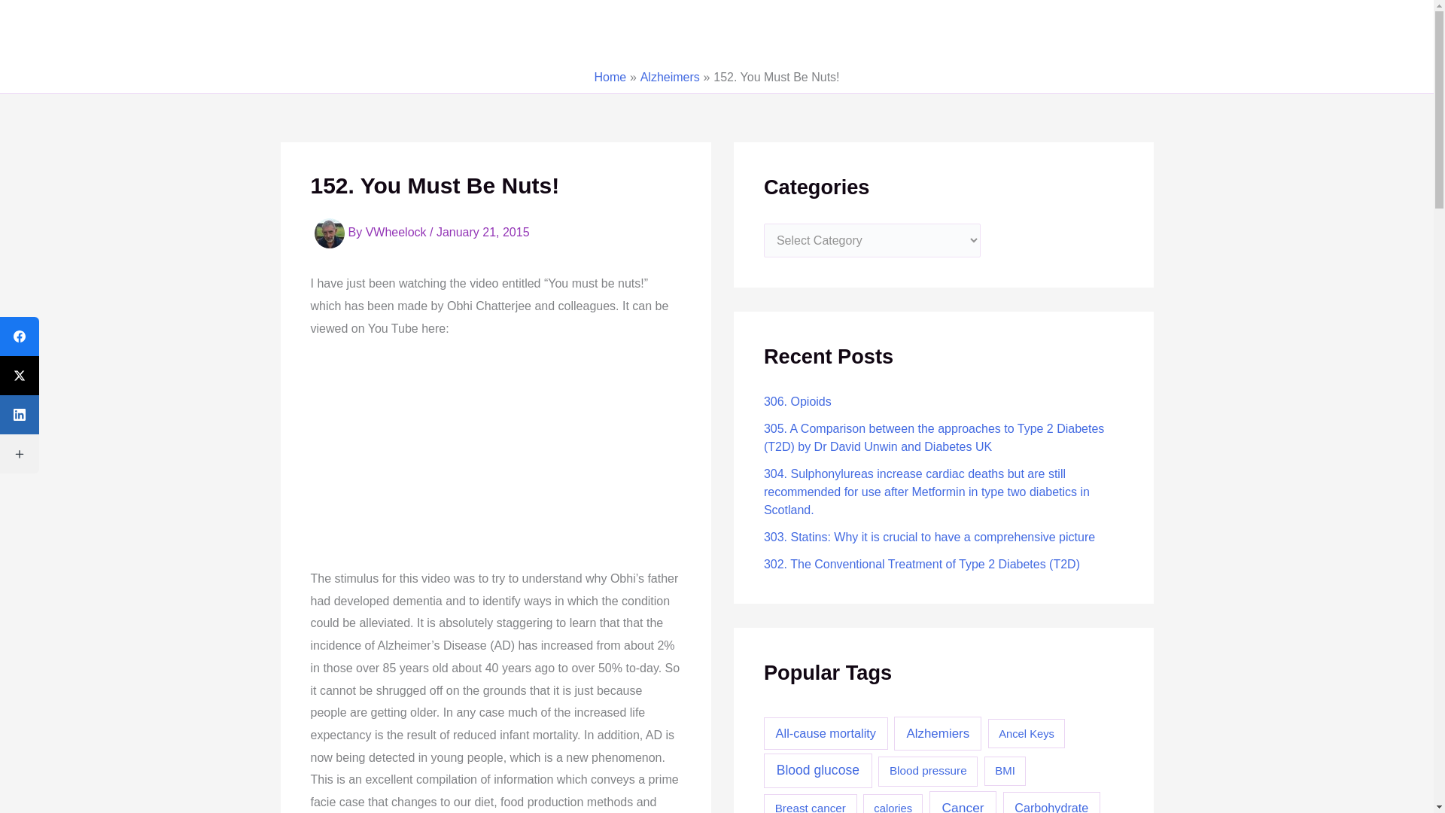 This screenshot has height=813, width=1445. I want to click on Verners' Views, so click(67, 30).